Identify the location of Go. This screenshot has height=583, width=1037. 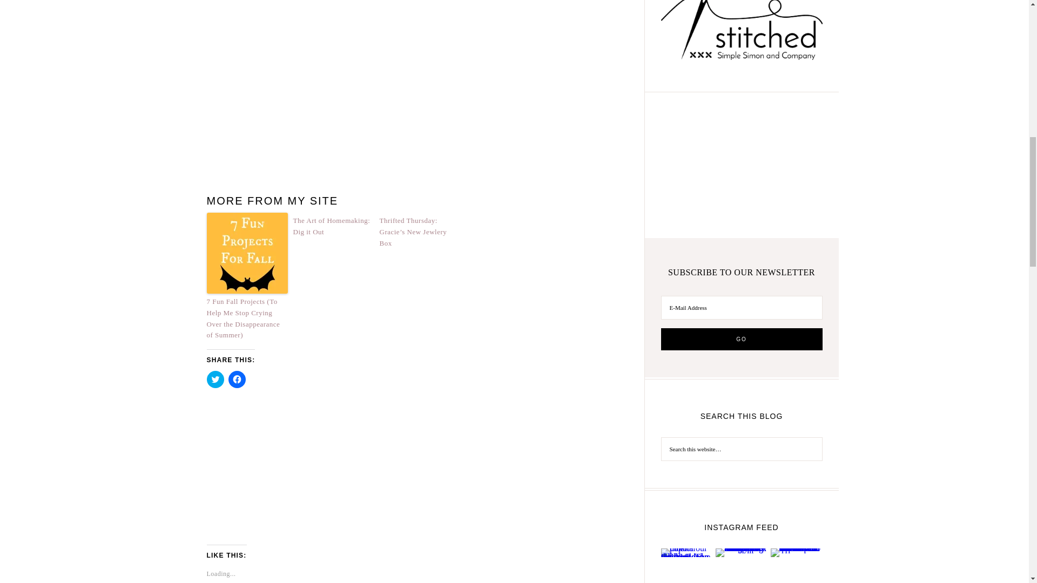
(742, 339).